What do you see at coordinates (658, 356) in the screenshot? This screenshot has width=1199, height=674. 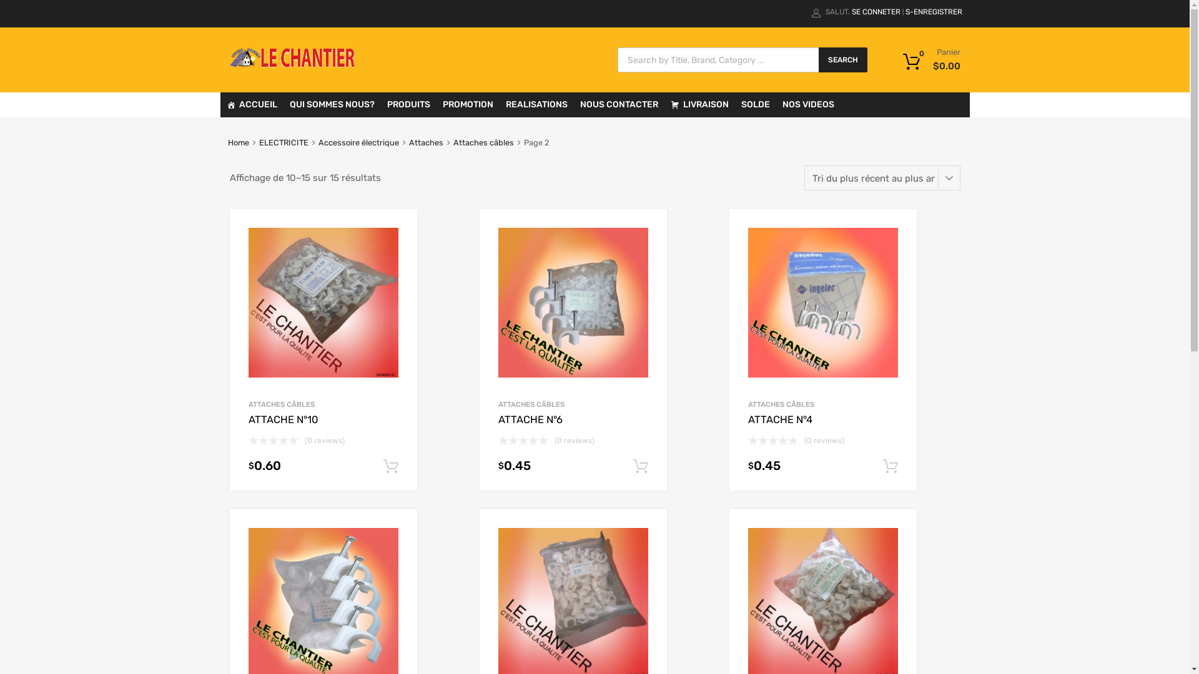 I see `Login` at bounding box center [658, 356].